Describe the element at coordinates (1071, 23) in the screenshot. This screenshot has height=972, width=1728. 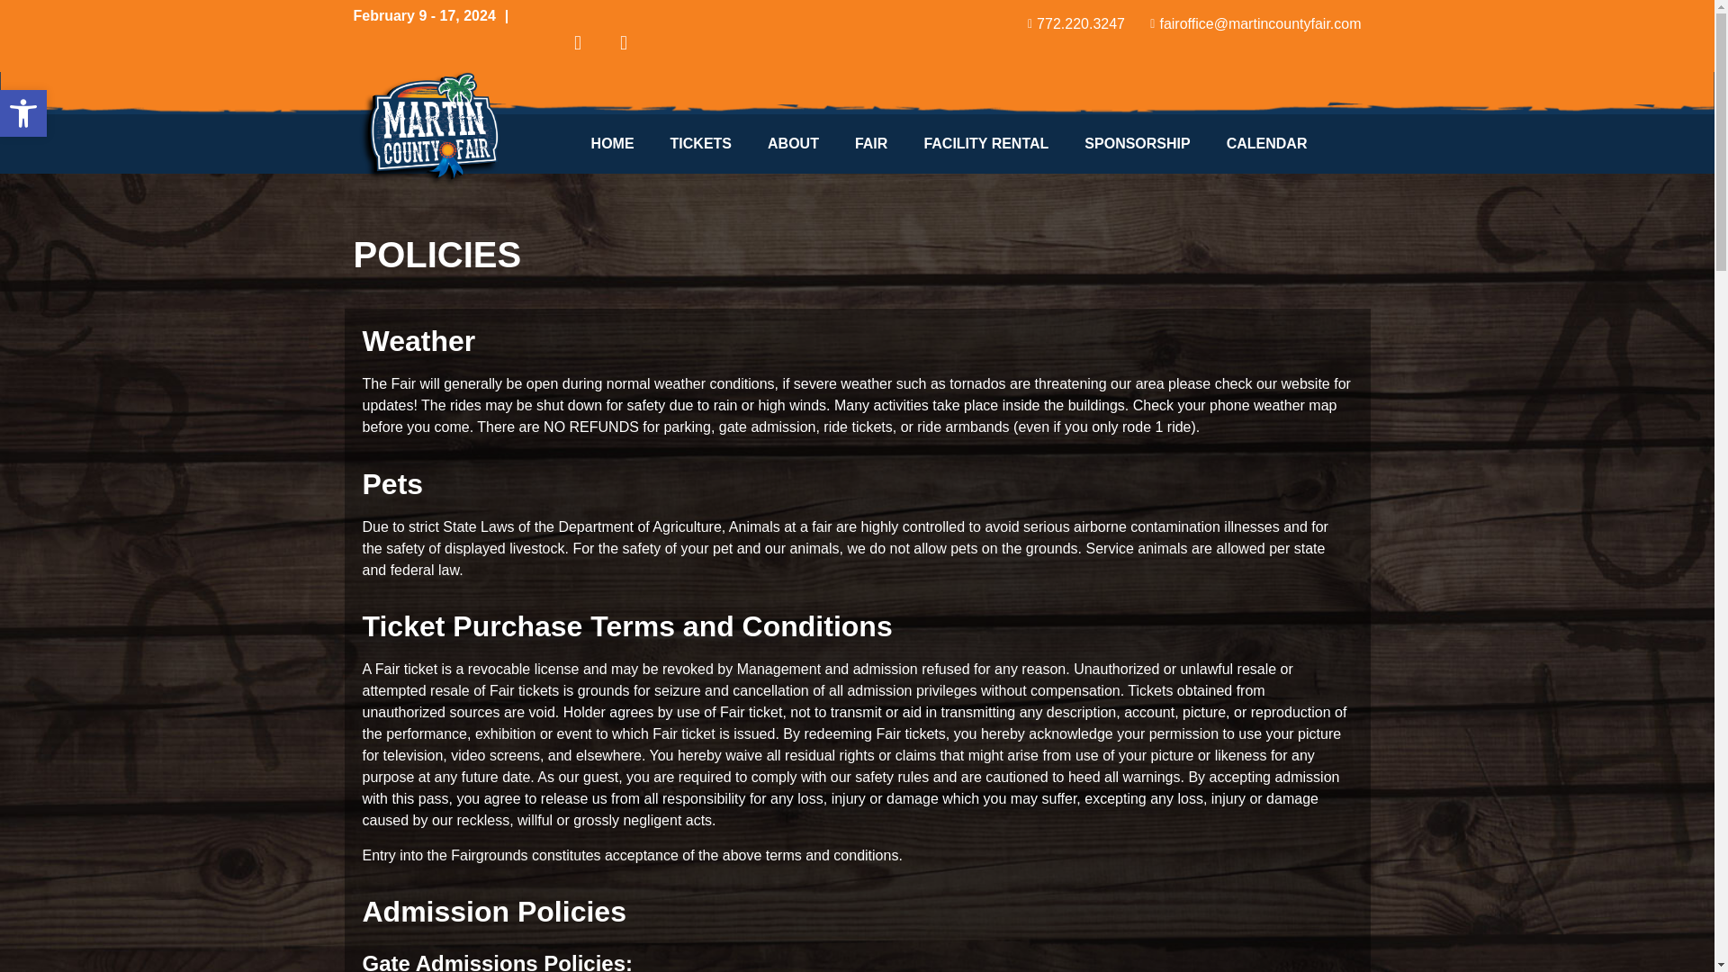
I see `772.220.3247` at that location.